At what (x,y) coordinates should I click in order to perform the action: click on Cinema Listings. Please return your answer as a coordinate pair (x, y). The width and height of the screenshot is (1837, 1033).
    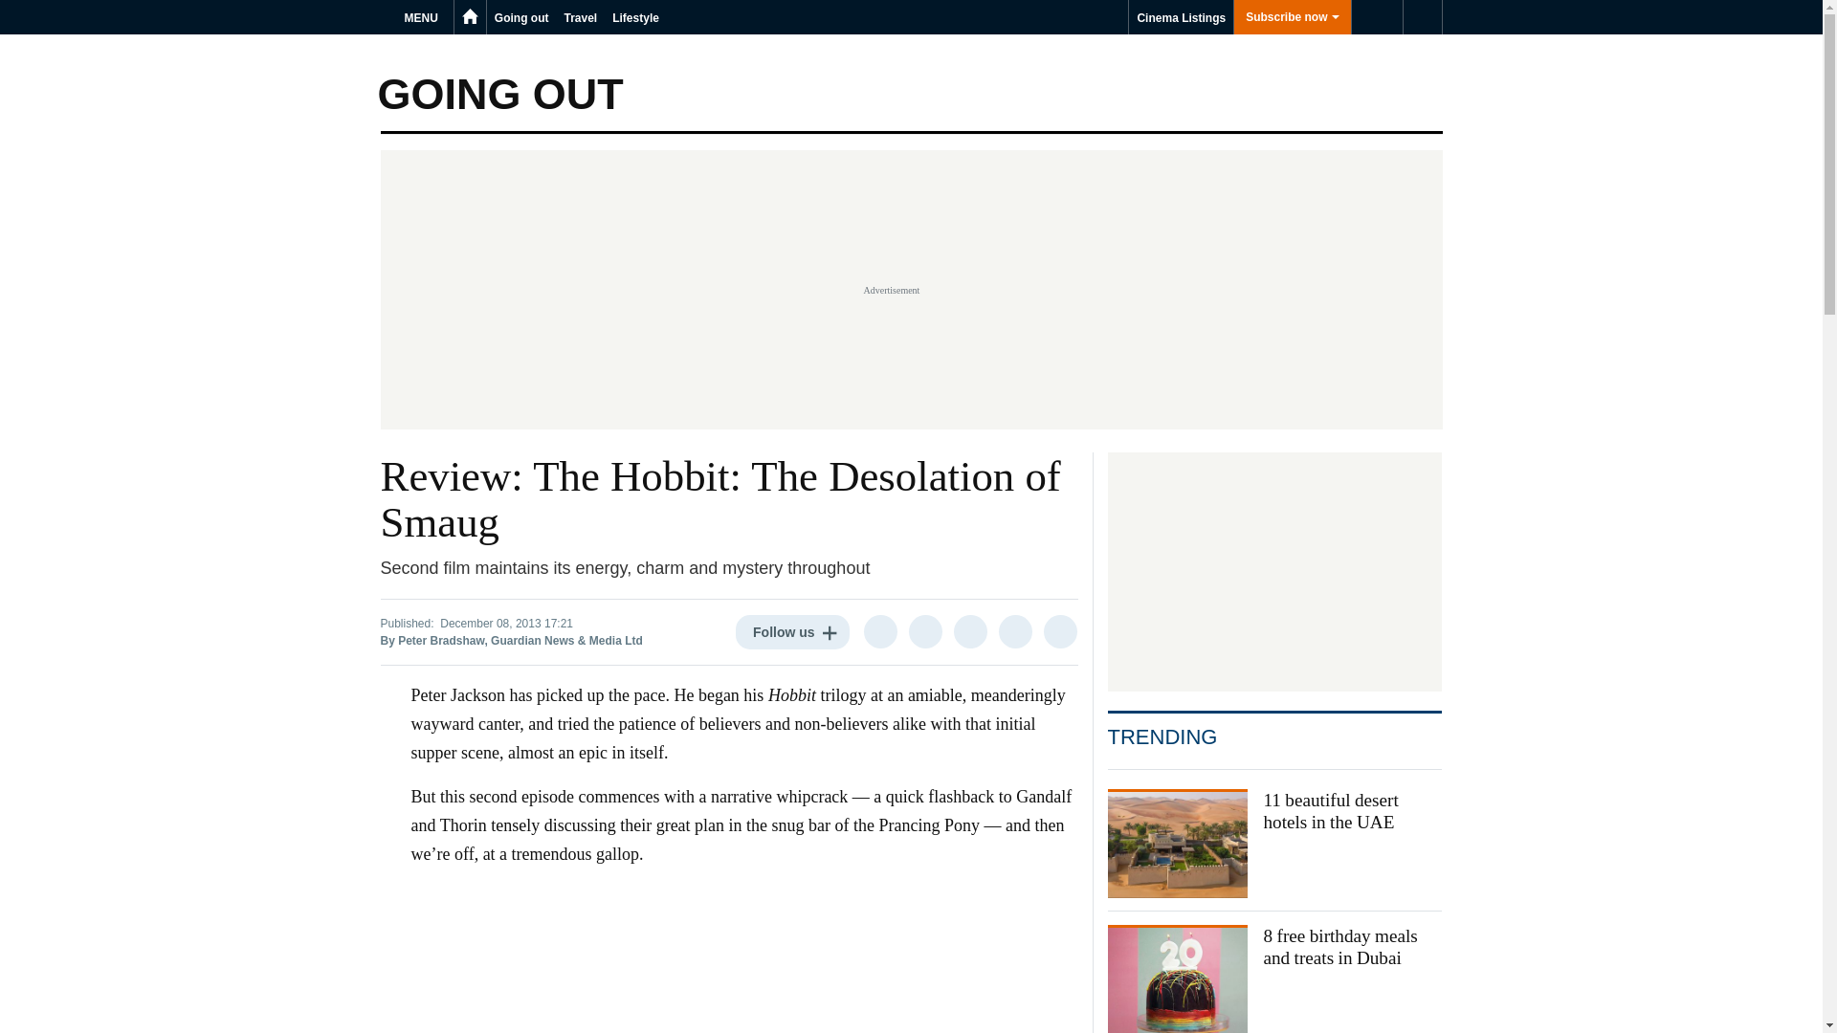
    Looking at the image, I should click on (1181, 17).